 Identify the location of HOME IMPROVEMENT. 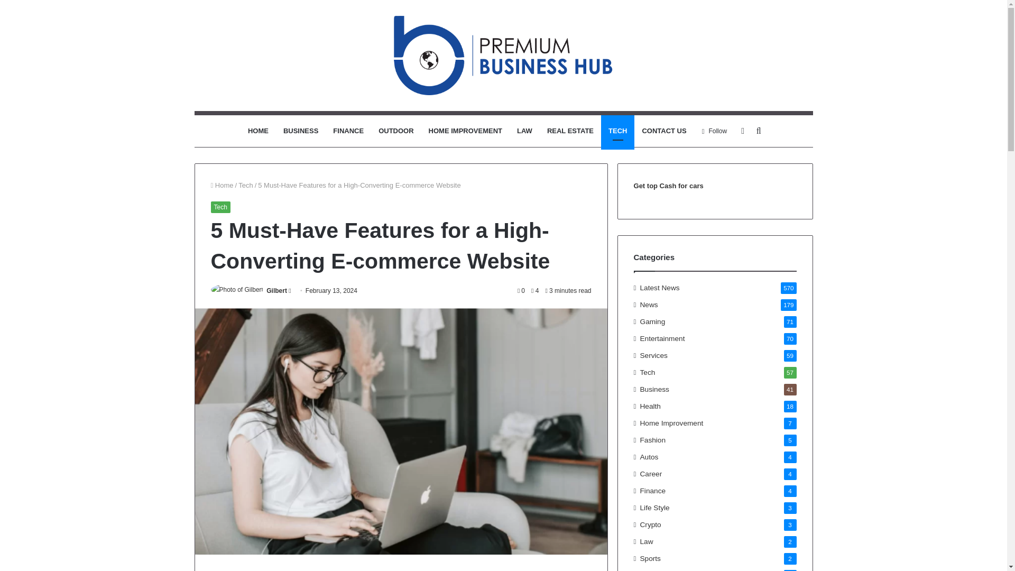
(465, 131).